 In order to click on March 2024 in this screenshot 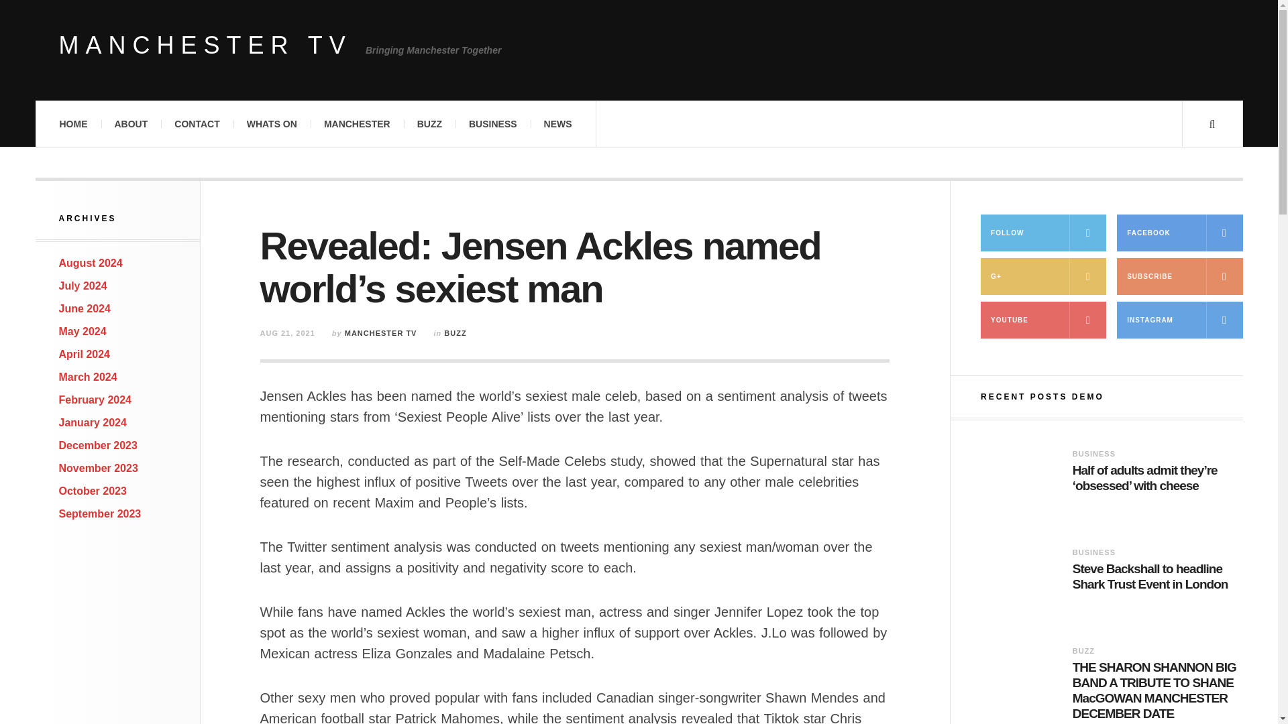, I will do `click(88, 377)`.